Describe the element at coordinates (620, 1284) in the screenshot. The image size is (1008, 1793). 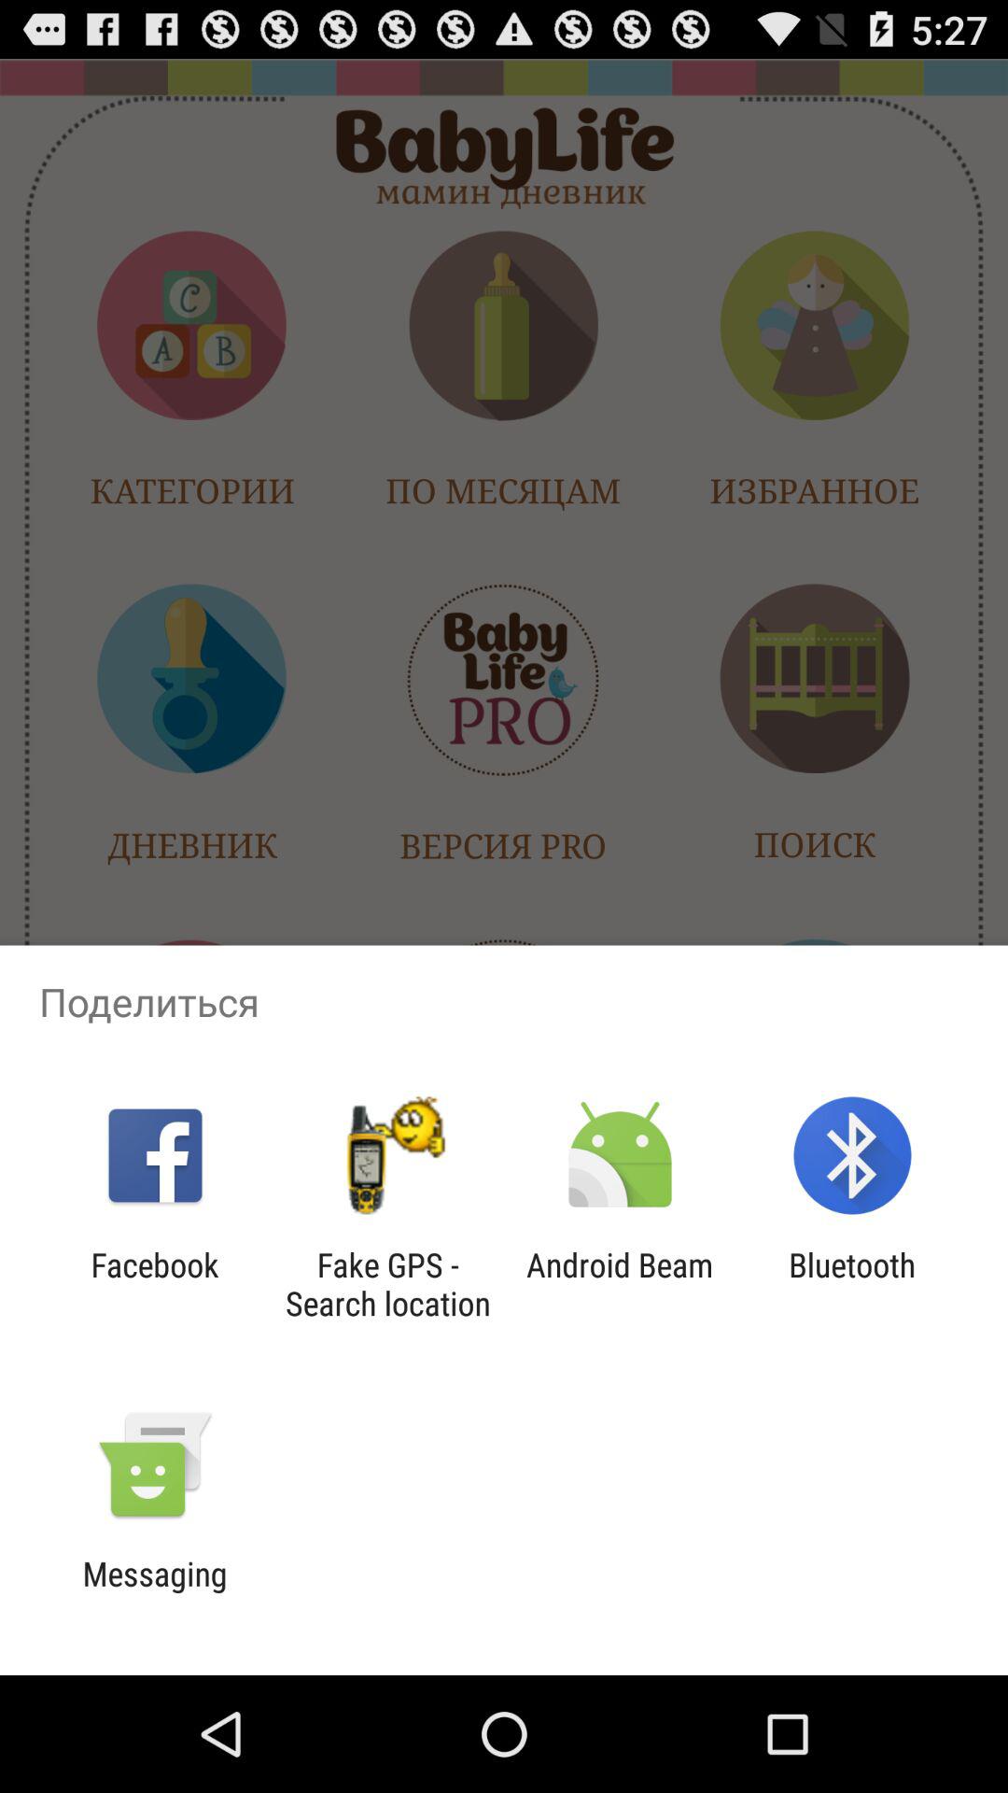
I see `choose the item next to the fake gps search item` at that location.